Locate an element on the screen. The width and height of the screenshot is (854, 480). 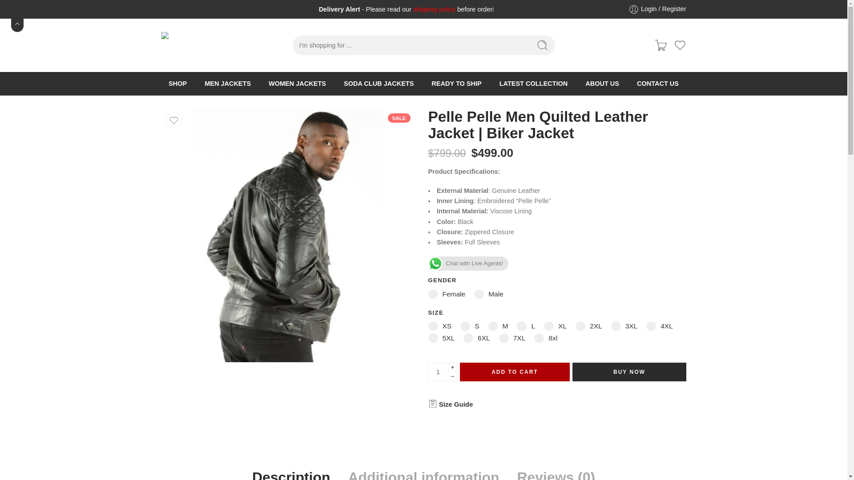
CONTACT US is located at coordinates (658, 84).